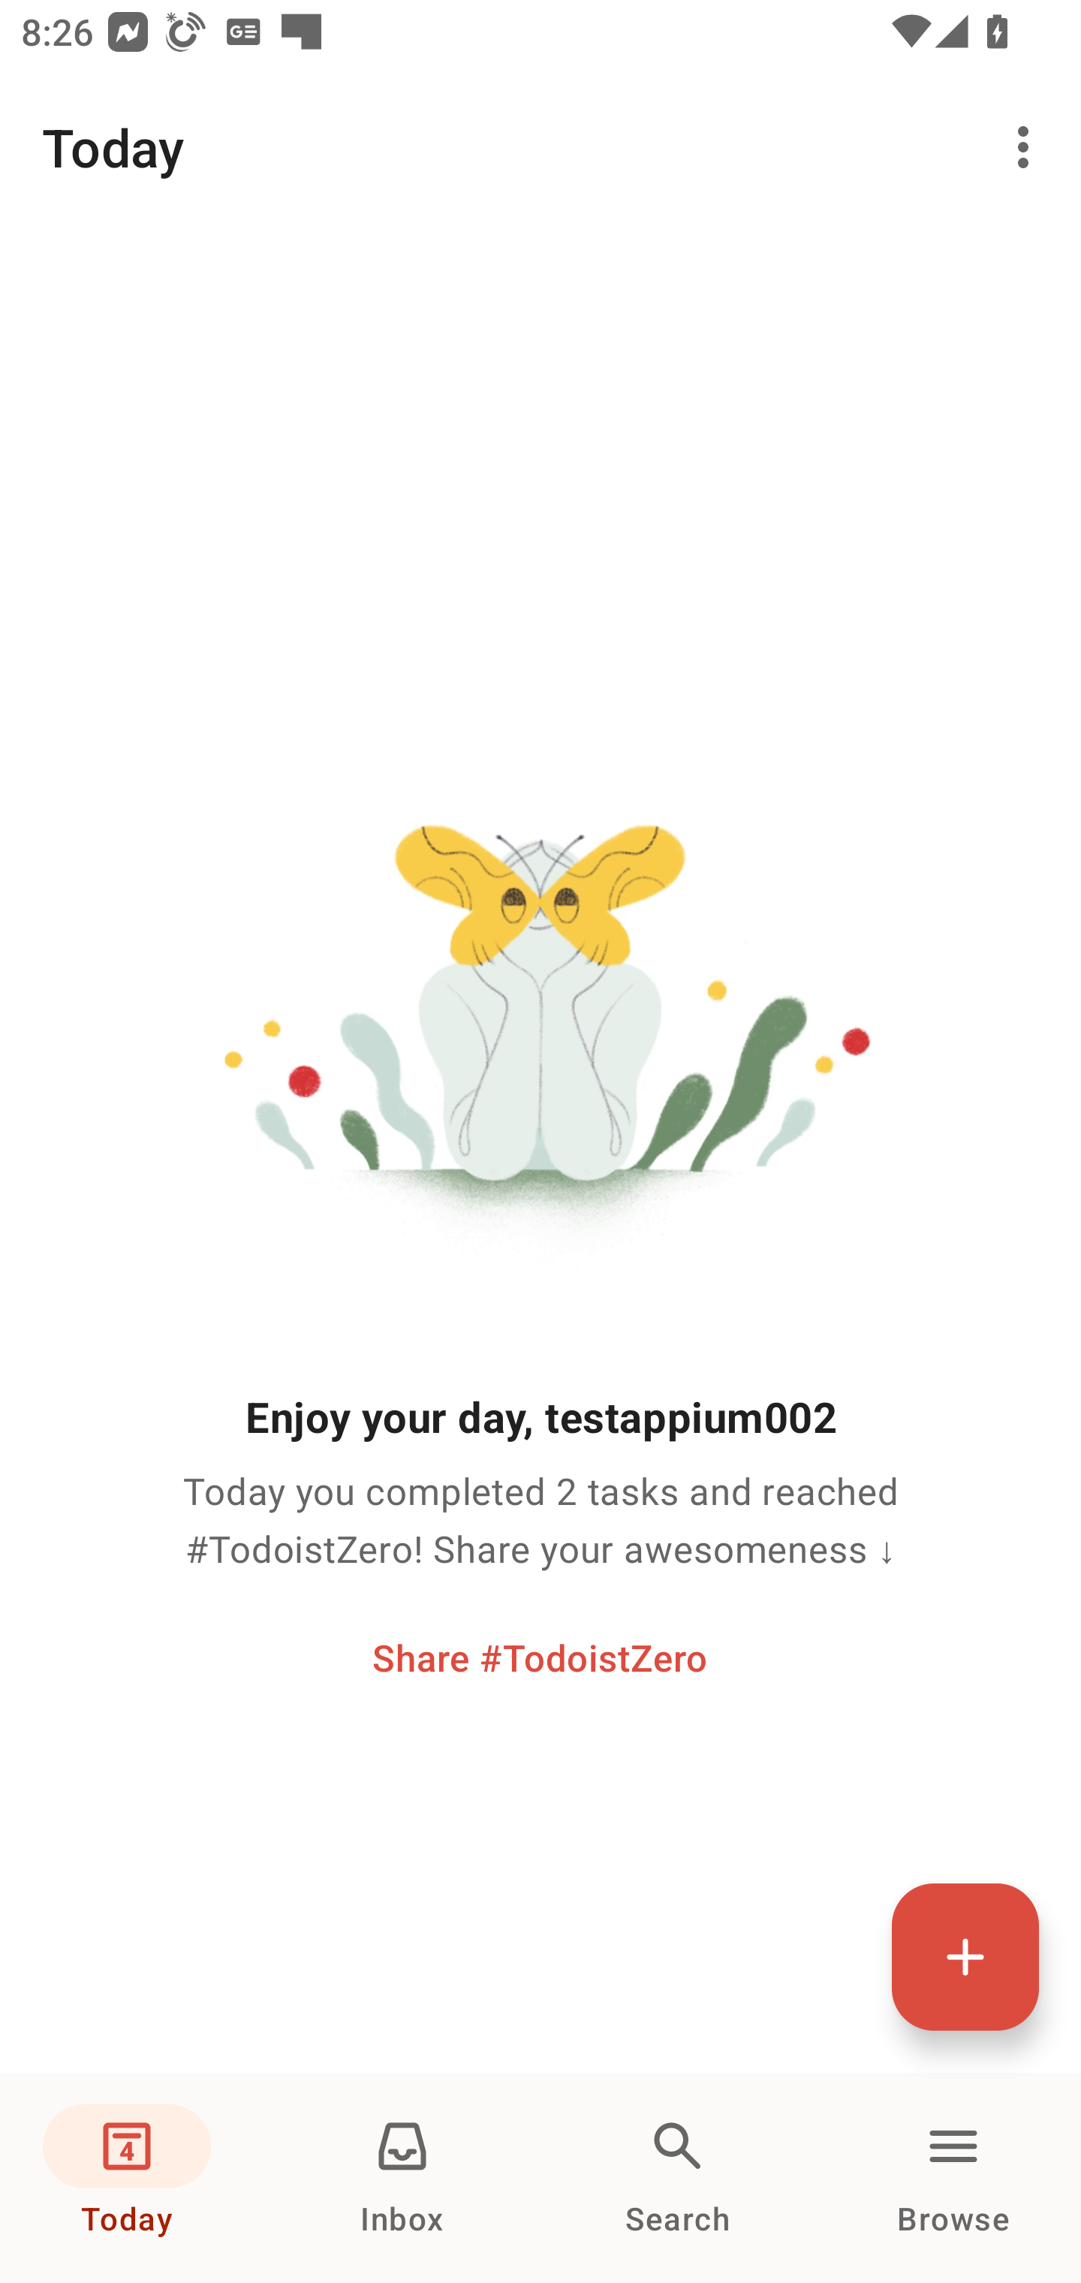 This screenshot has height=2283, width=1081. What do you see at coordinates (402, 2178) in the screenshot?
I see `Inbox` at bounding box center [402, 2178].